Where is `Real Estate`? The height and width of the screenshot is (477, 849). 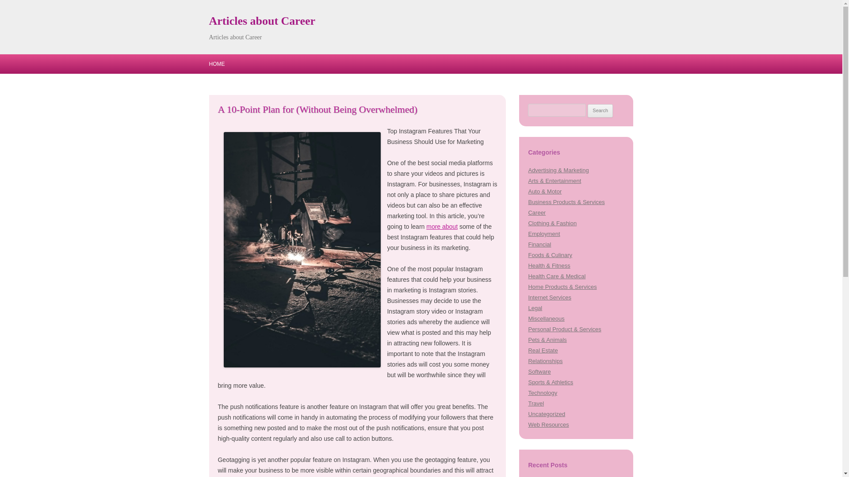
Real Estate is located at coordinates (543, 351).